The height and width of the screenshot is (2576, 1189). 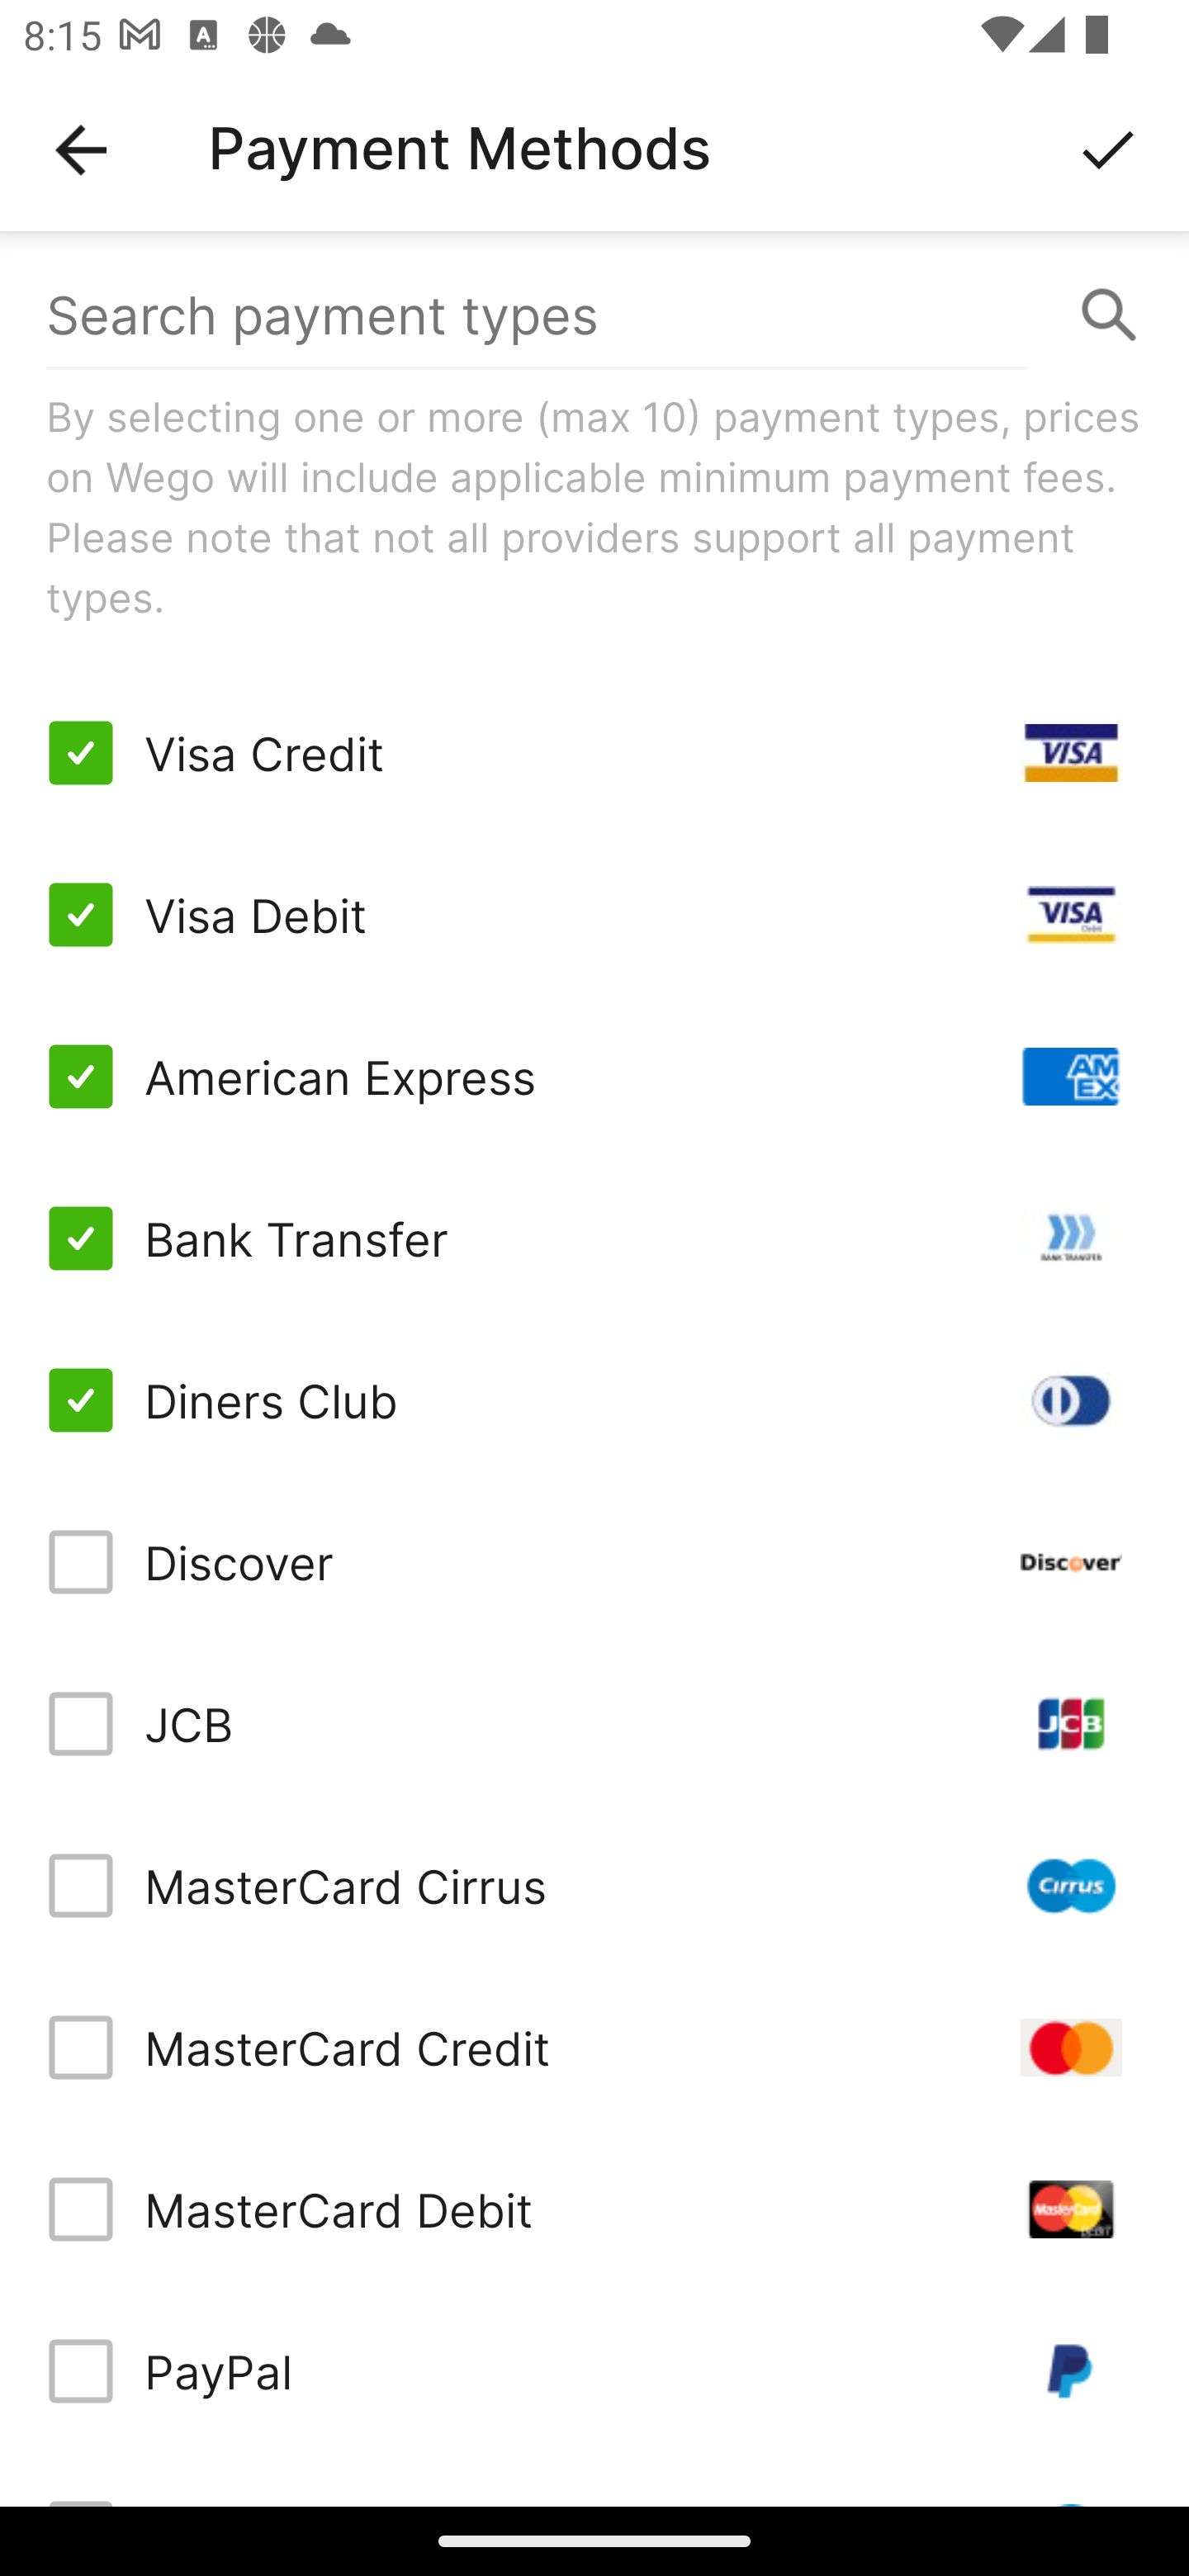 I want to click on Search payment types , so click(x=594, y=315).